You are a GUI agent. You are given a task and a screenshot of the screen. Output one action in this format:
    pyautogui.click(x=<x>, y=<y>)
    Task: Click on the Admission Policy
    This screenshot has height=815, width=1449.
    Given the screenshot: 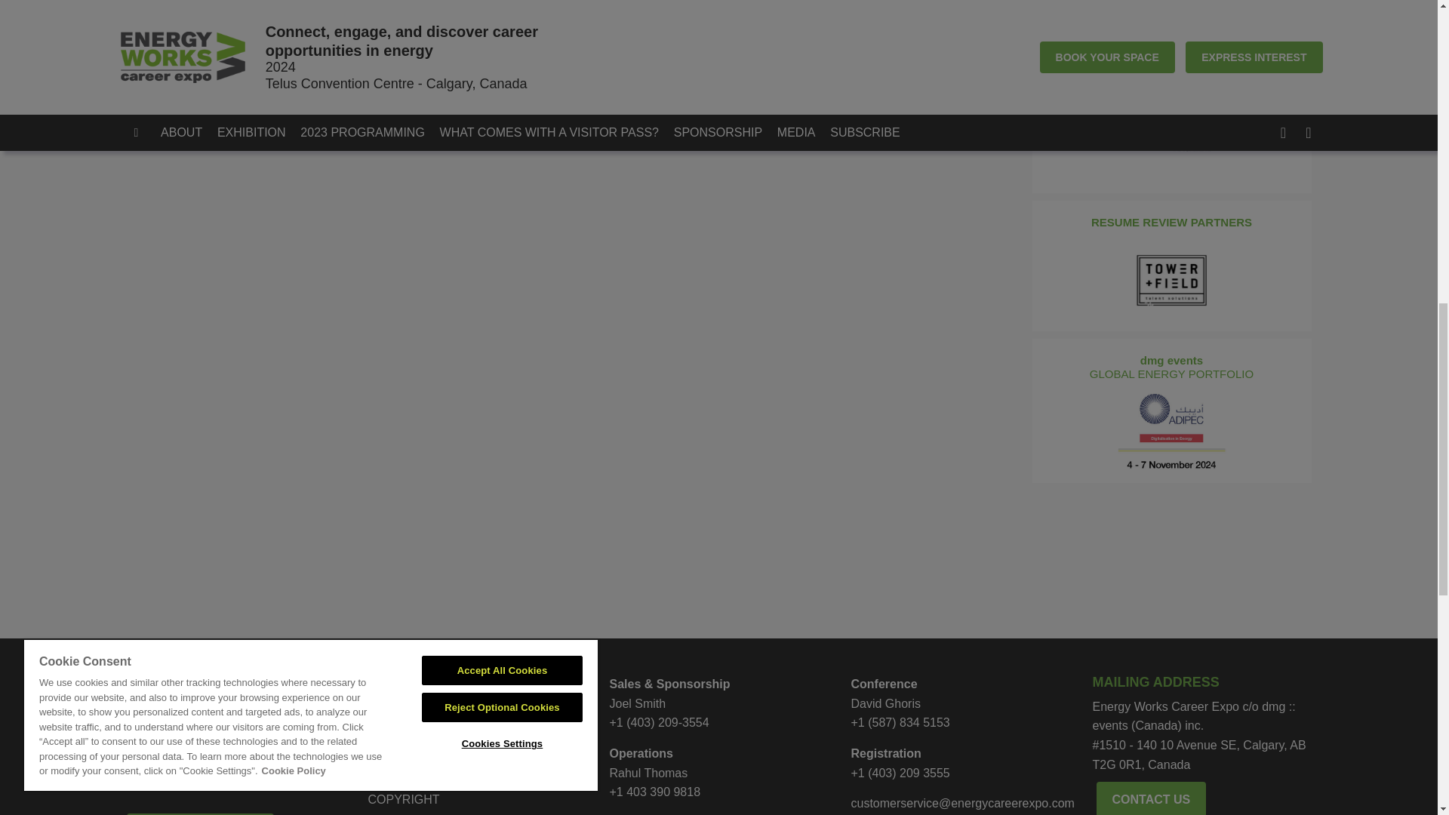 What is the action you would take?
    pyautogui.click(x=477, y=777)
    